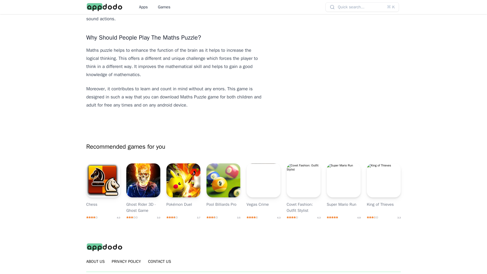 The image size is (487, 274). What do you see at coordinates (126, 262) in the screenshot?
I see `PRIVACY POLICY` at bounding box center [126, 262].